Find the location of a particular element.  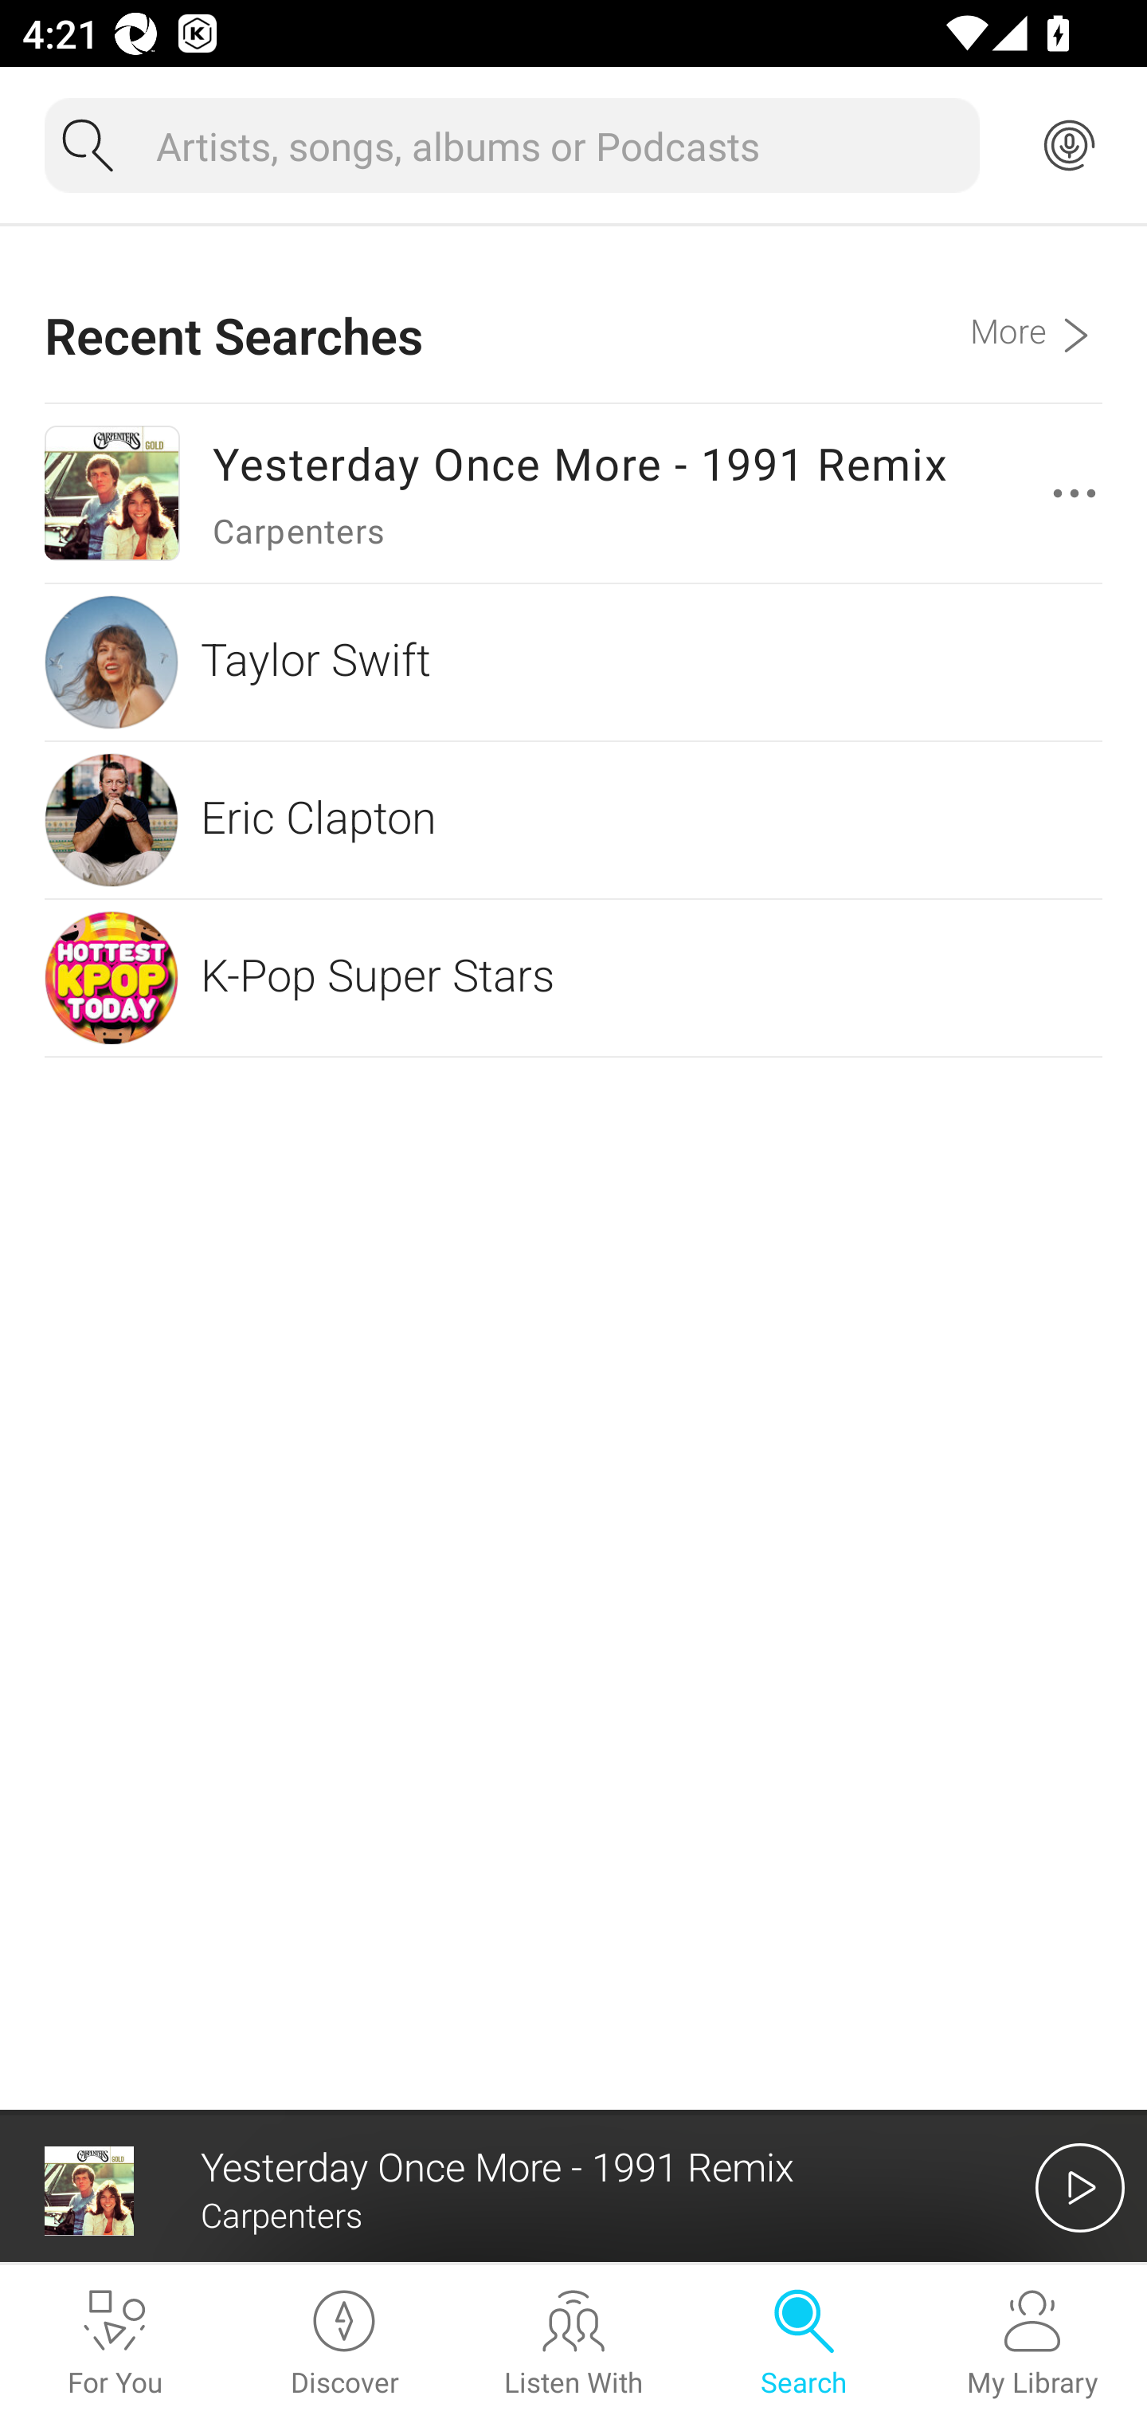

開始播放 is located at coordinates (1080, 2187).